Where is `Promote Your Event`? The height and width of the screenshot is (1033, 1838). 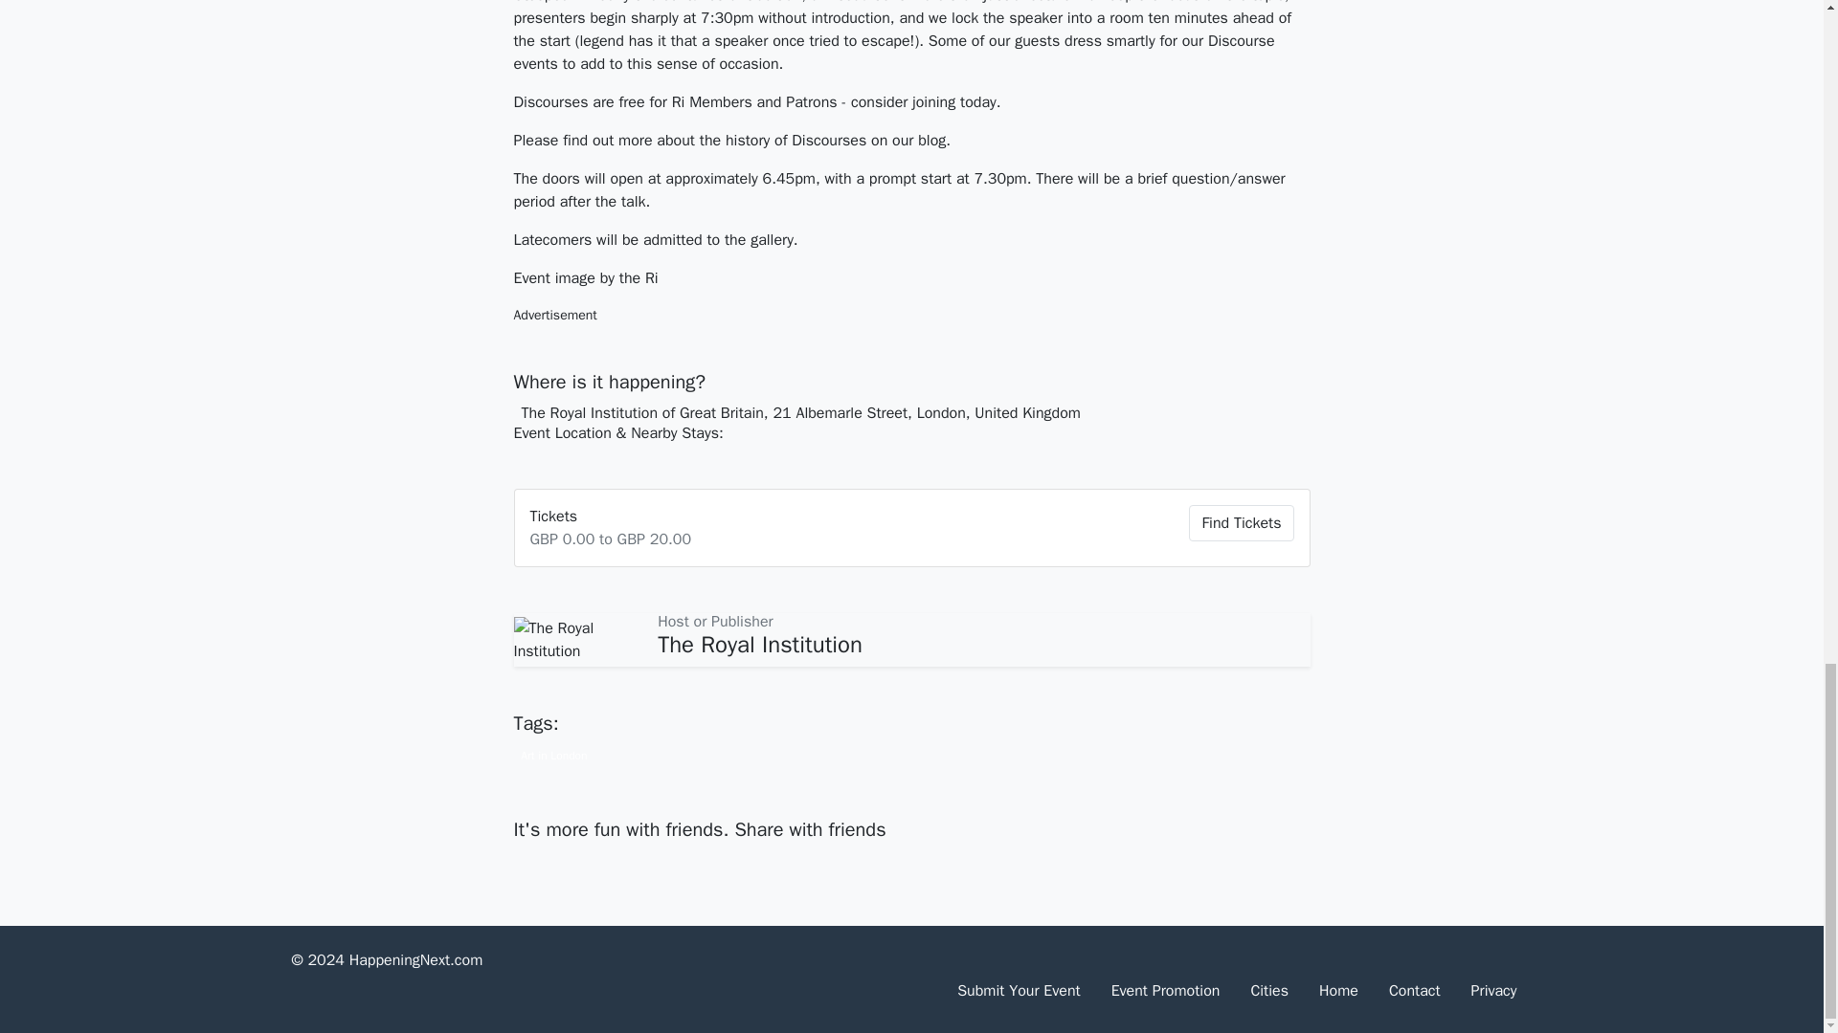 Promote Your Event is located at coordinates (1165, 991).